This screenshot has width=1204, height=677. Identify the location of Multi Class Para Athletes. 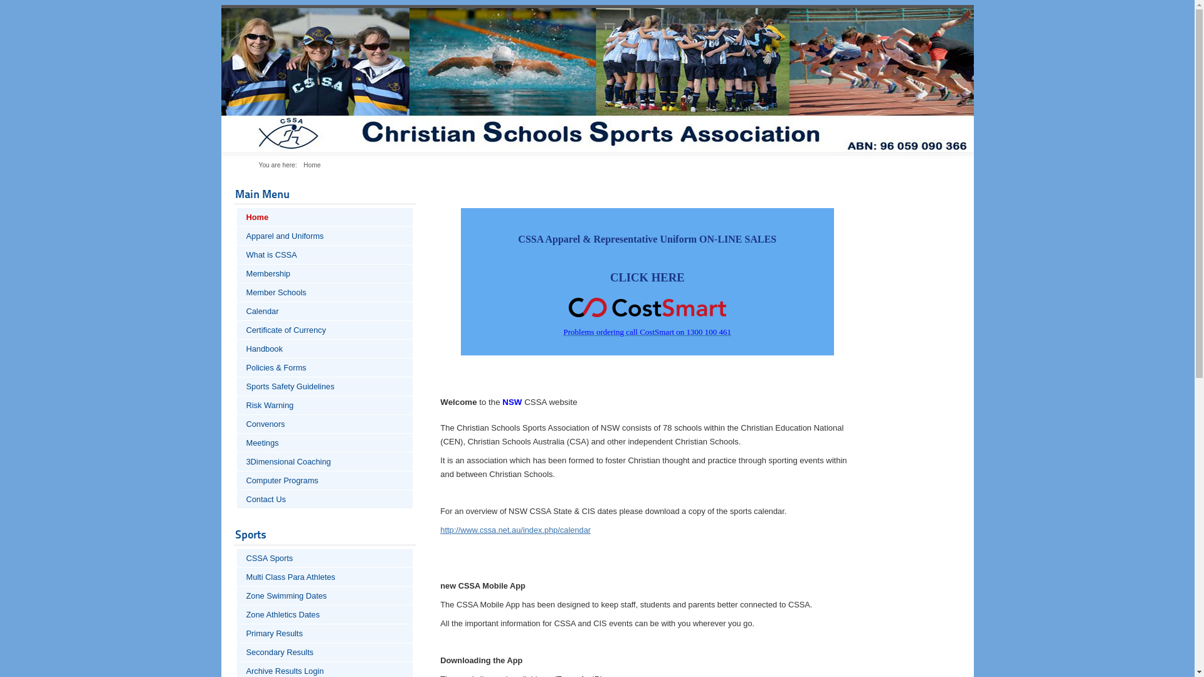
(325, 577).